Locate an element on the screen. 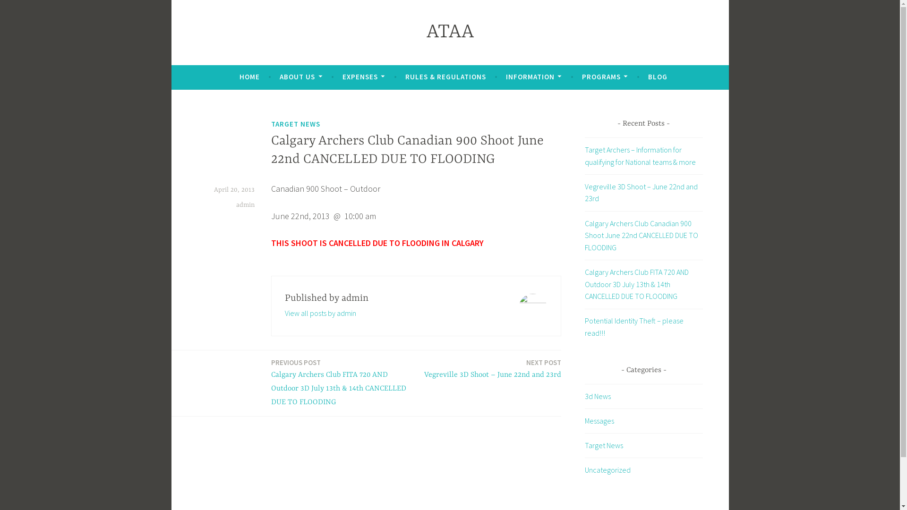 This screenshot has width=907, height=510. ABOUT US is located at coordinates (301, 77).